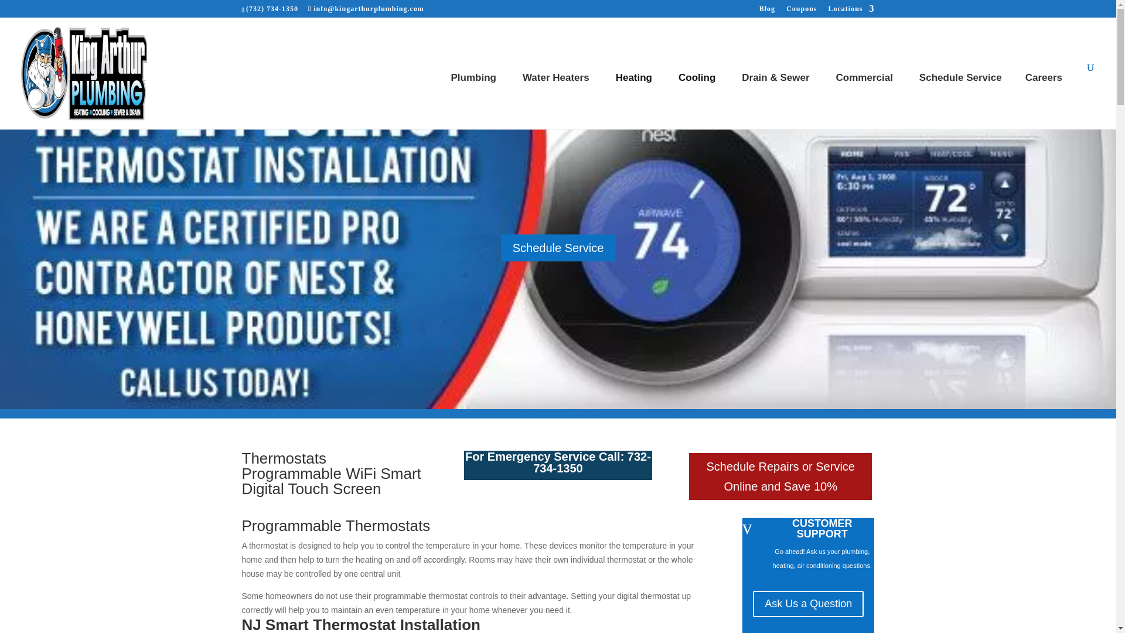 This screenshot has height=633, width=1125. Describe the element at coordinates (851, 11) in the screenshot. I see `Locations` at that location.